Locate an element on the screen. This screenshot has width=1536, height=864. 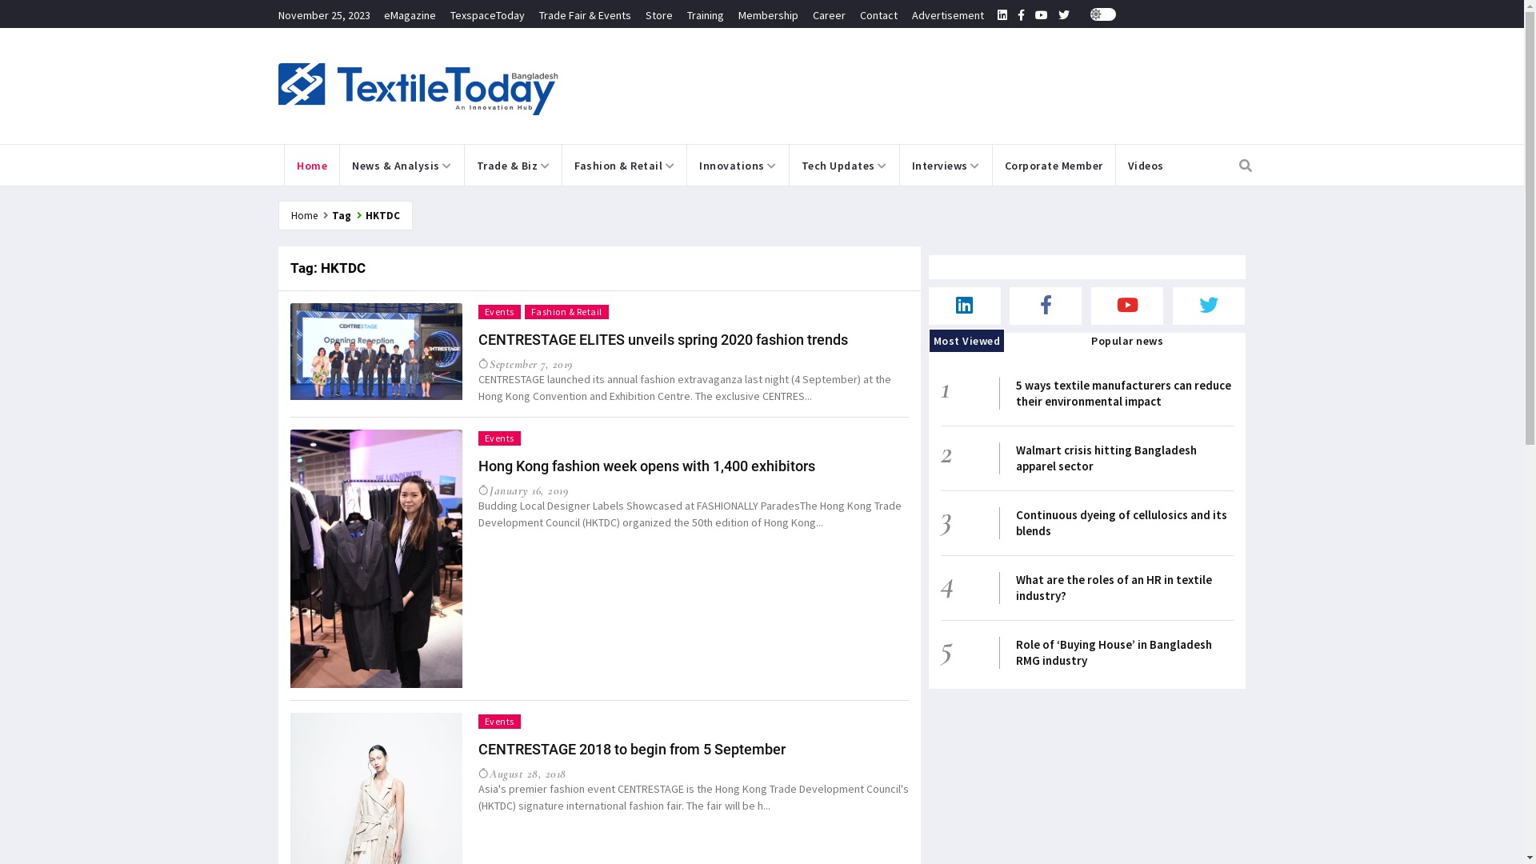
Videos is located at coordinates (1146, 165).